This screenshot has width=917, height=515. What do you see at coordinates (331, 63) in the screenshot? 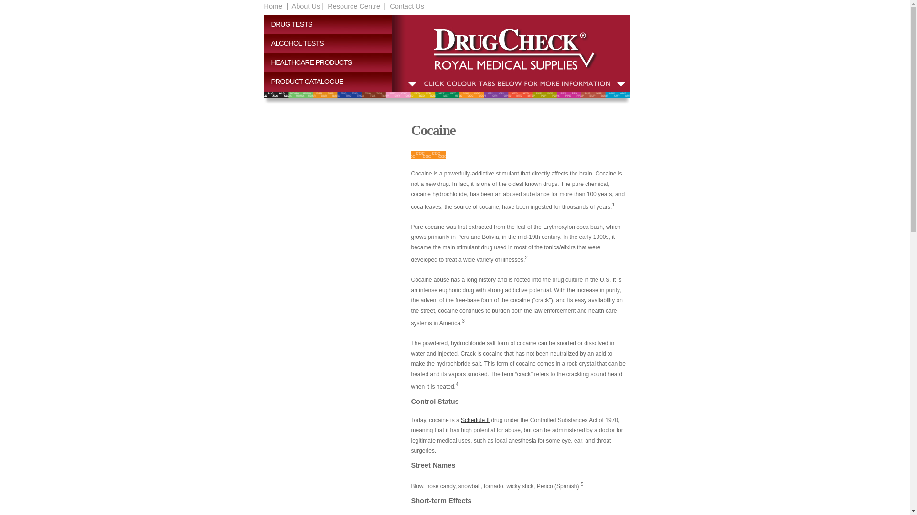
I see `HEALTHCARE PRODUCTS` at bounding box center [331, 63].